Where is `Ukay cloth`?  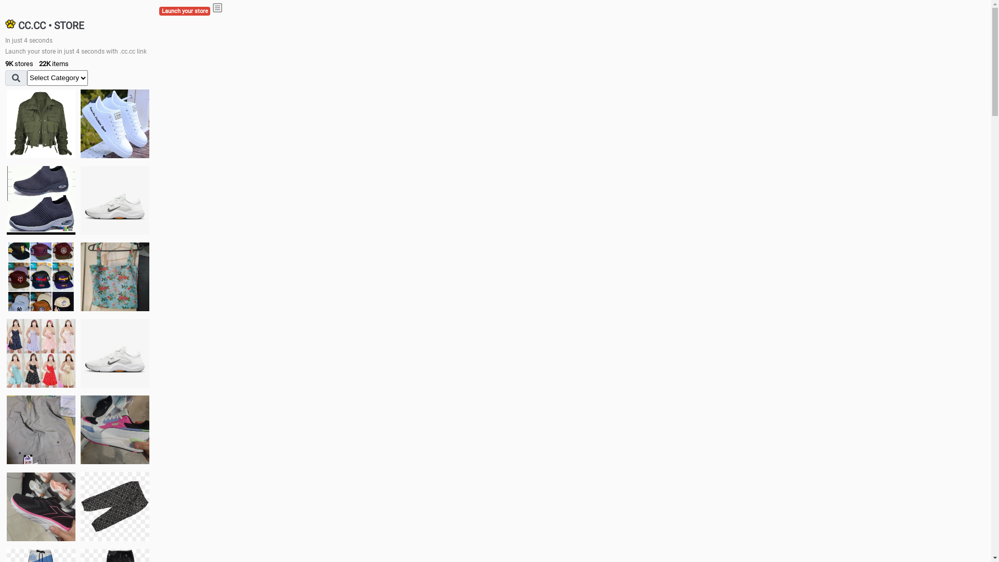 Ukay cloth is located at coordinates (115, 277).